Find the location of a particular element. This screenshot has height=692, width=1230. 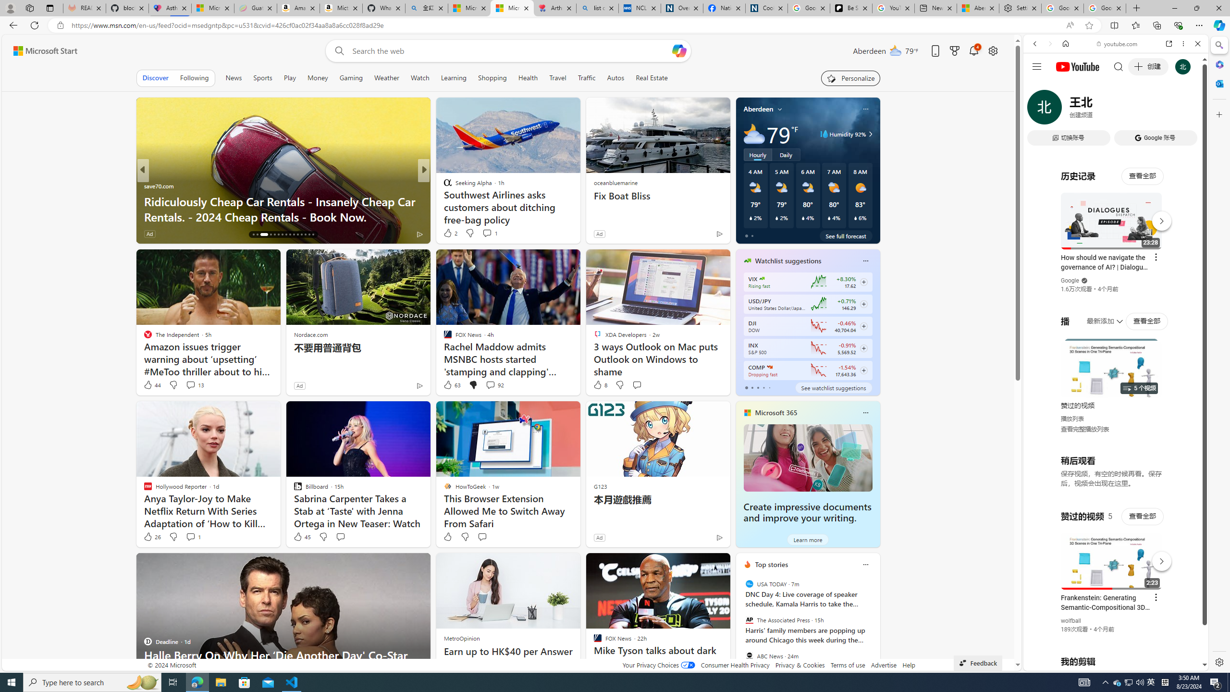

View comments 20 Comment is located at coordinates (494, 234).